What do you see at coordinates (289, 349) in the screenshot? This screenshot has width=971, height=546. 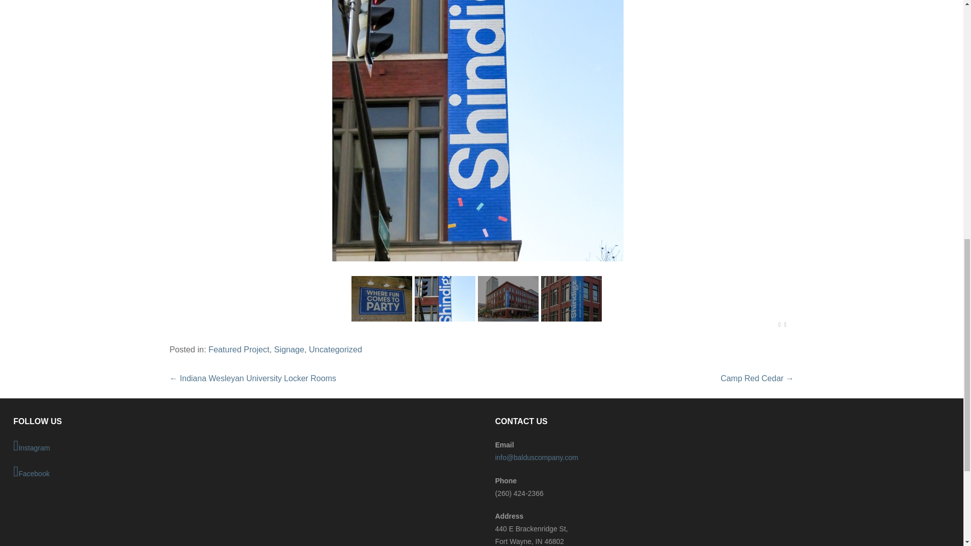 I see `Signage` at bounding box center [289, 349].